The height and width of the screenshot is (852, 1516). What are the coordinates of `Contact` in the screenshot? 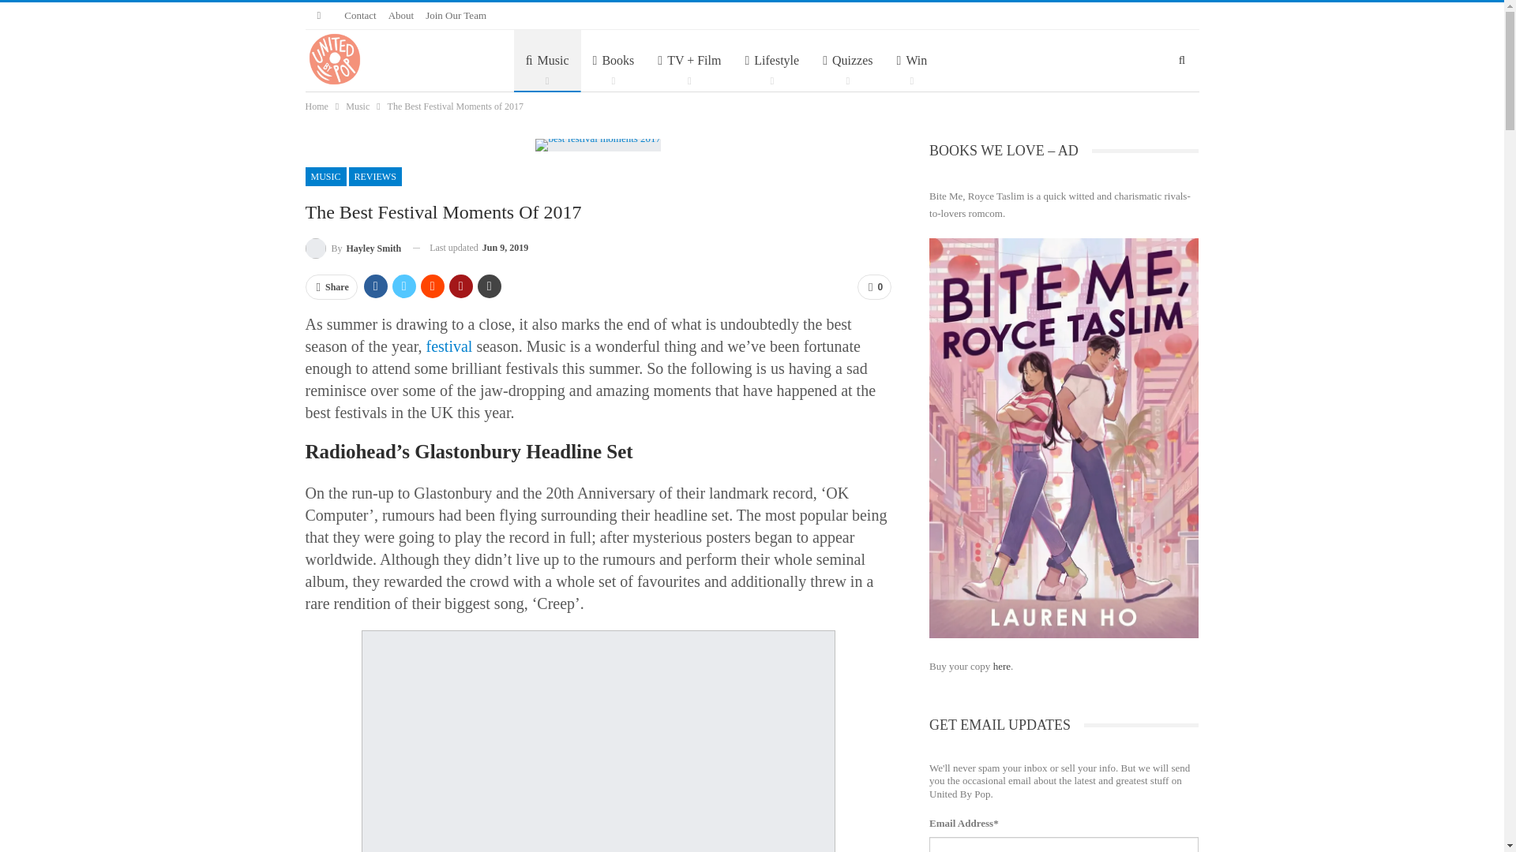 It's located at (360, 15).